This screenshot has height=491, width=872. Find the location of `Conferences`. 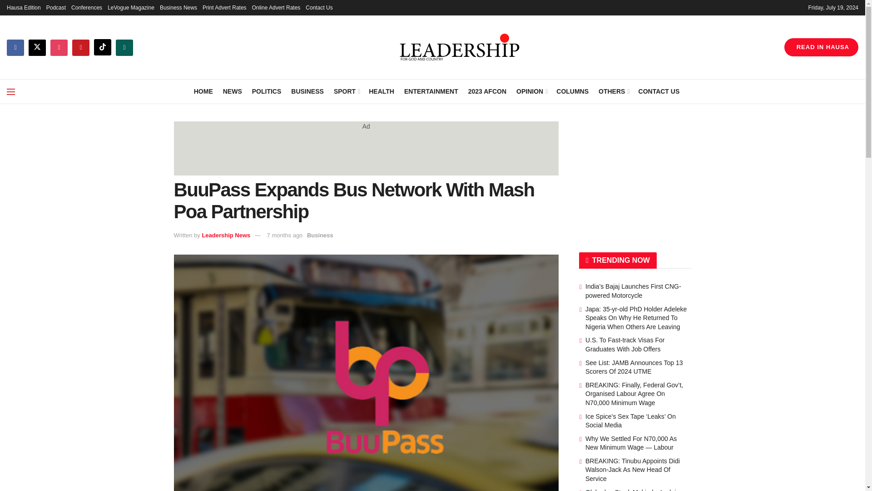

Conferences is located at coordinates (86, 7).